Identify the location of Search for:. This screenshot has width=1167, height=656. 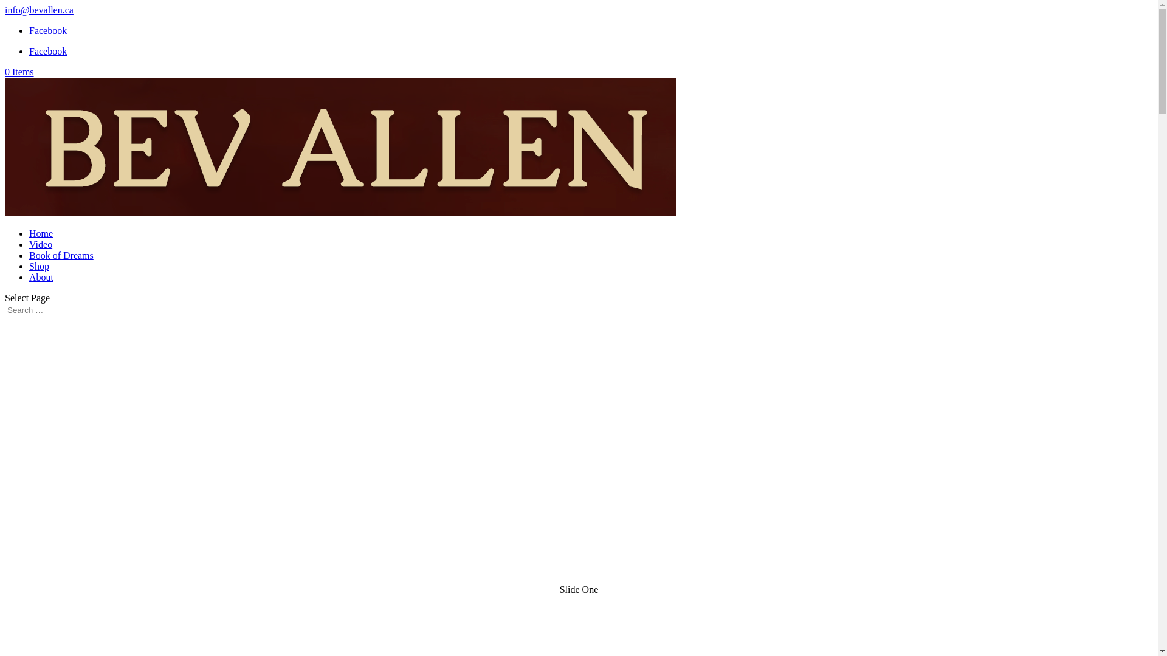
(58, 310).